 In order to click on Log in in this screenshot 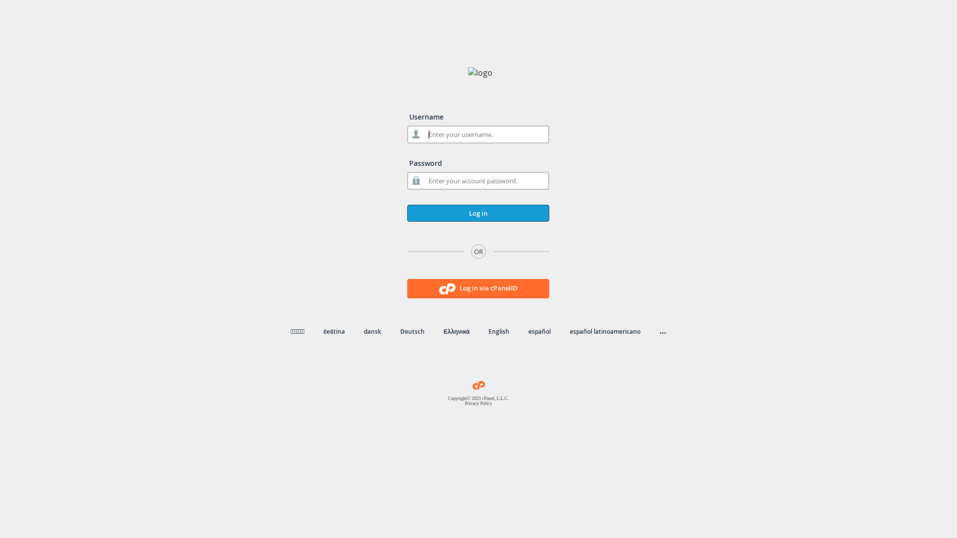, I will do `click(478, 213)`.